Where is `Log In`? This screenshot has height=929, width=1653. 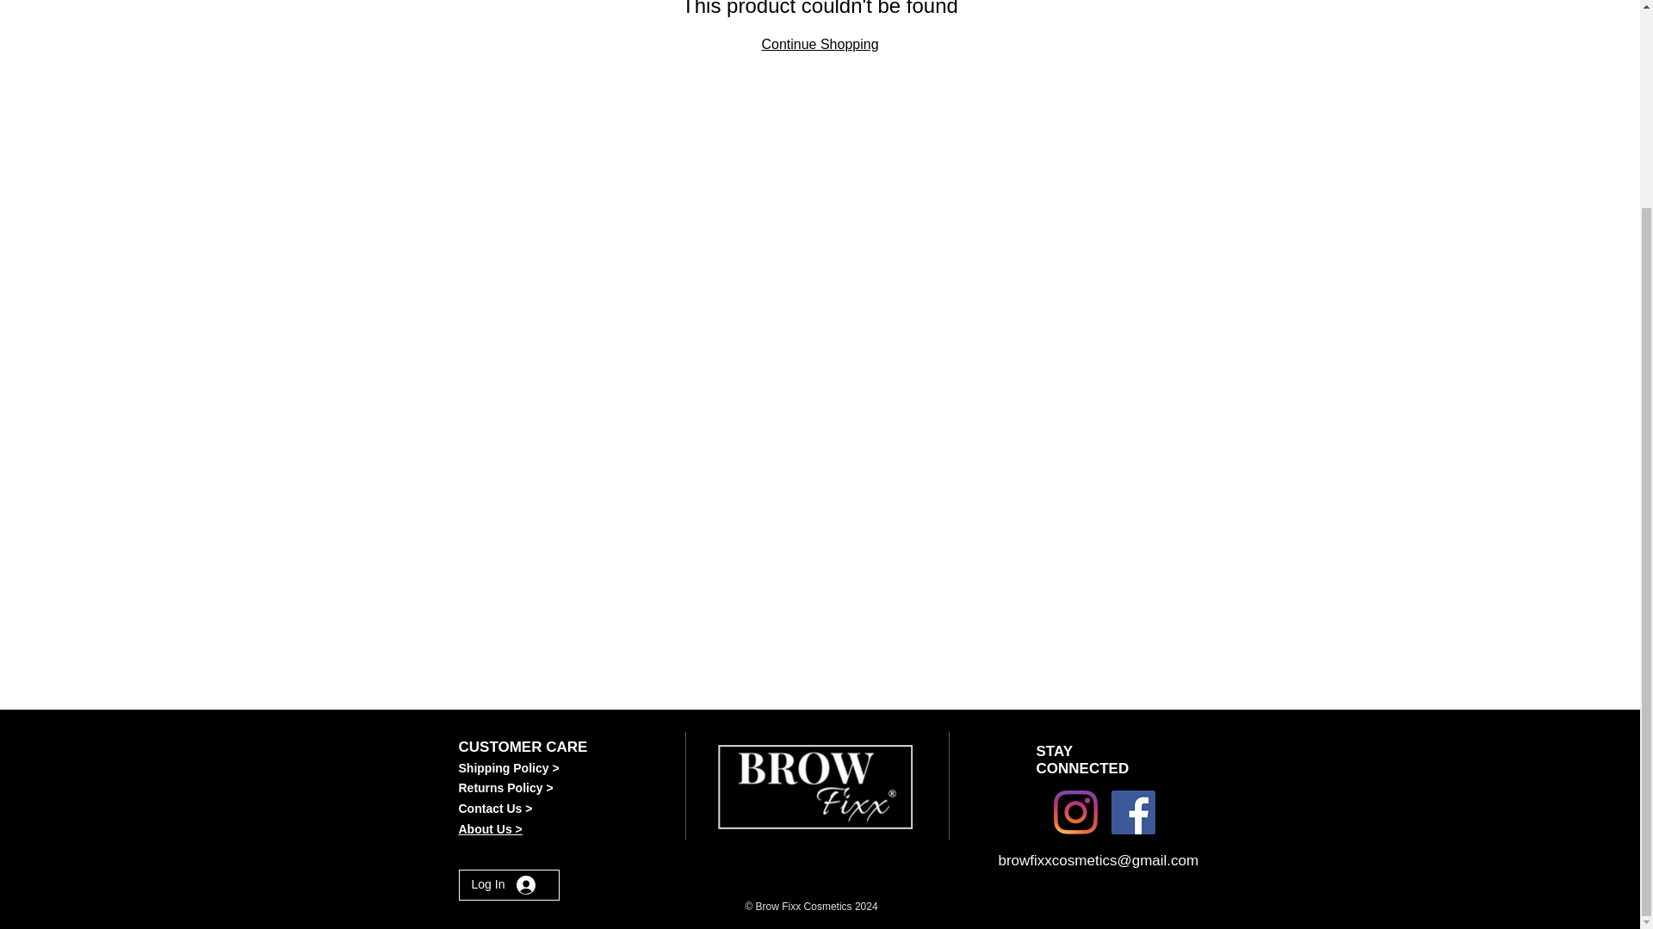
Log In is located at coordinates (504, 884).